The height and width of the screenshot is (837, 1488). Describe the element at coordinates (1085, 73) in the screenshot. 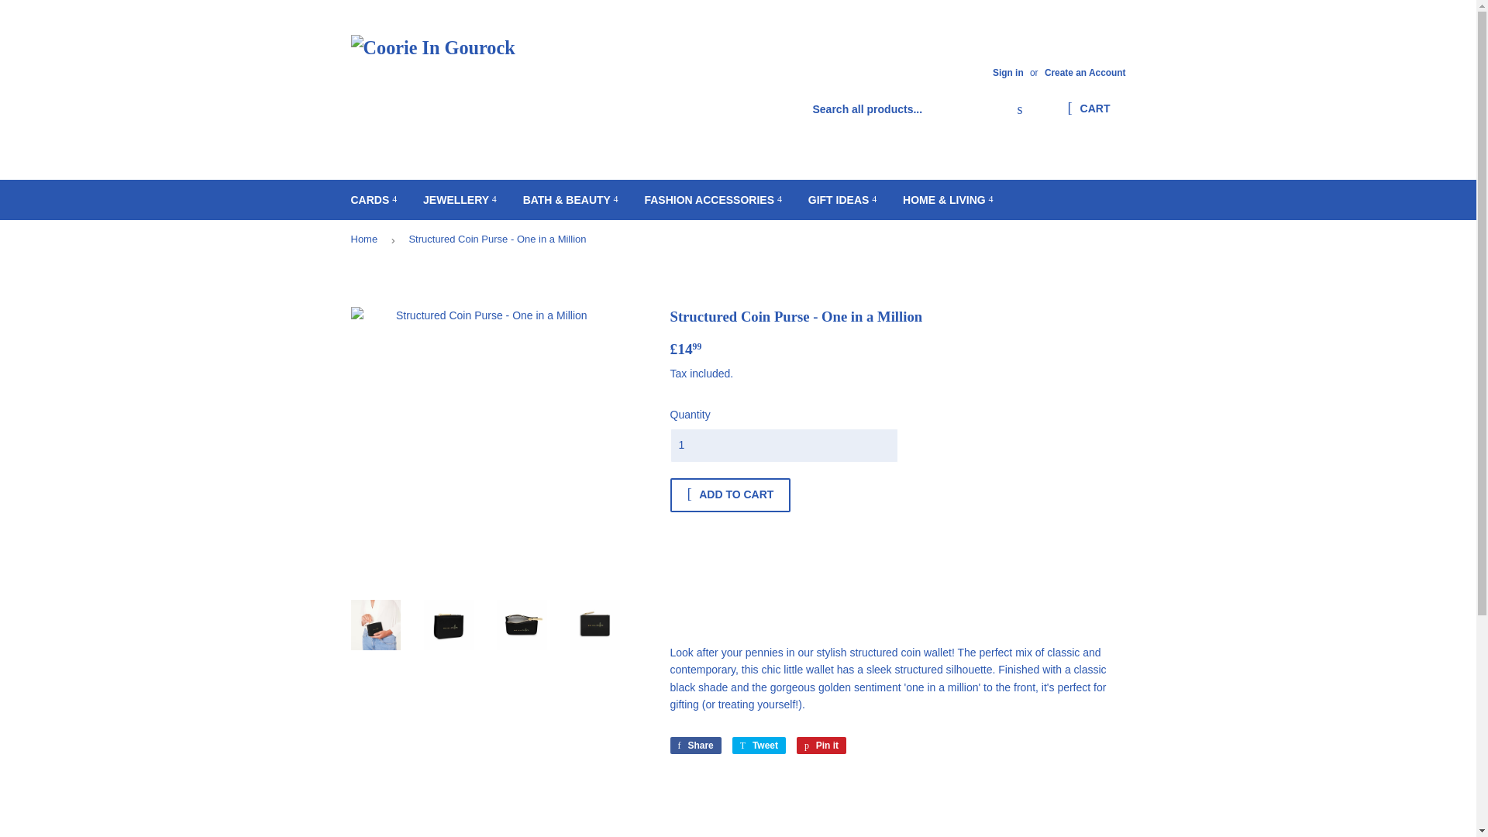

I see `Create an Account` at that location.